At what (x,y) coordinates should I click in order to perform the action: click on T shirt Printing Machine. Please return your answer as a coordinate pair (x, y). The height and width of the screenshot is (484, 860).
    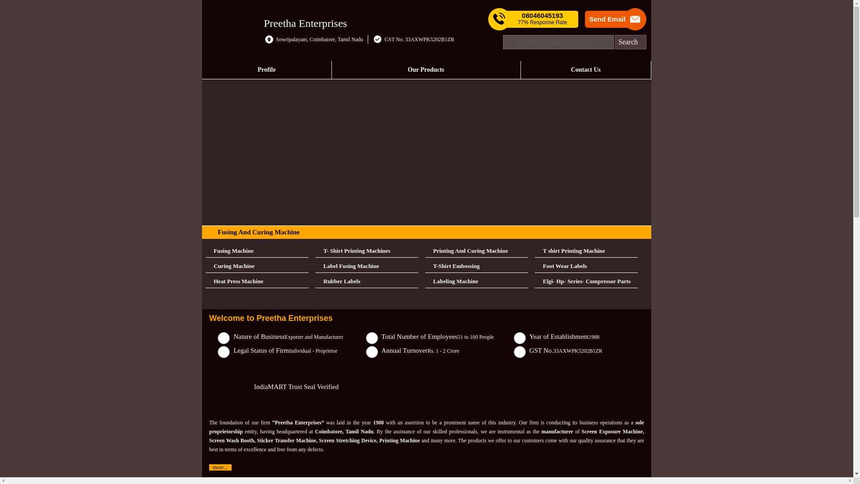
    Looking at the image, I should click on (586, 251).